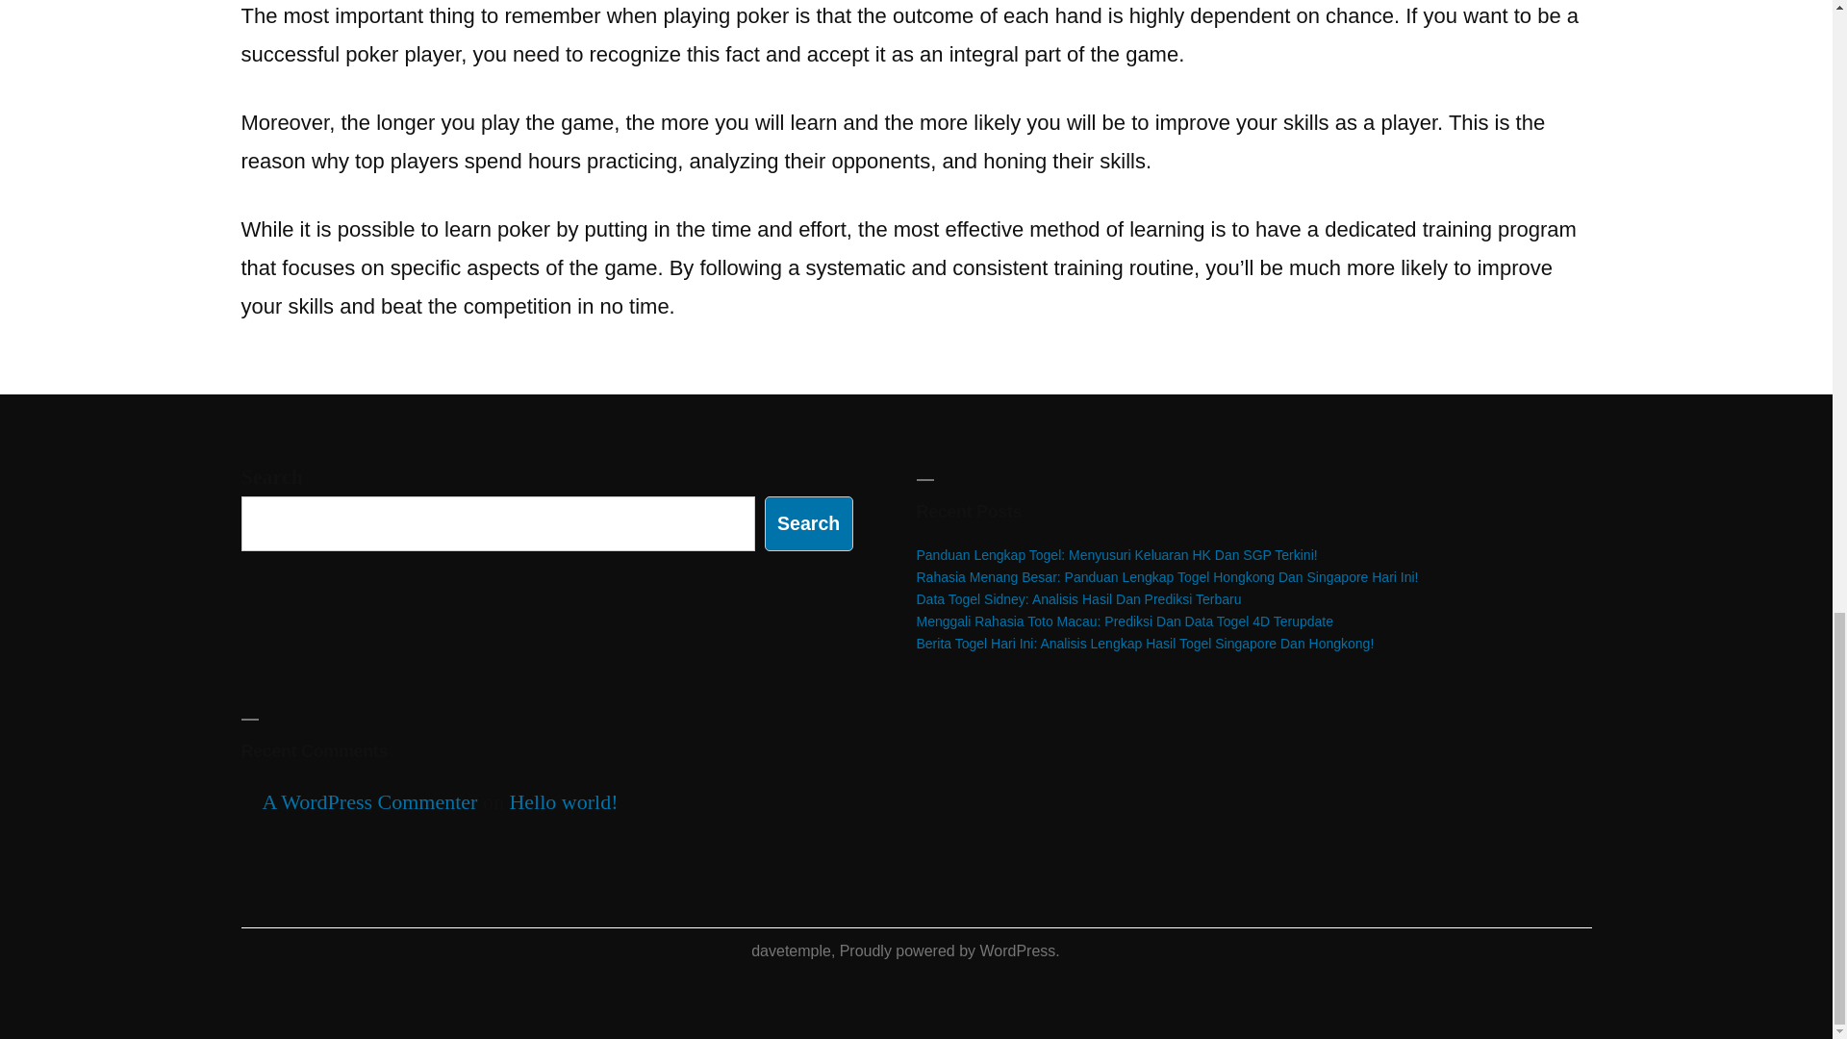 The image size is (1847, 1039). Describe the element at coordinates (1078, 598) in the screenshot. I see `Data Togel Sidney: Analisis Hasil Dan Prediksi Terbaru` at that location.